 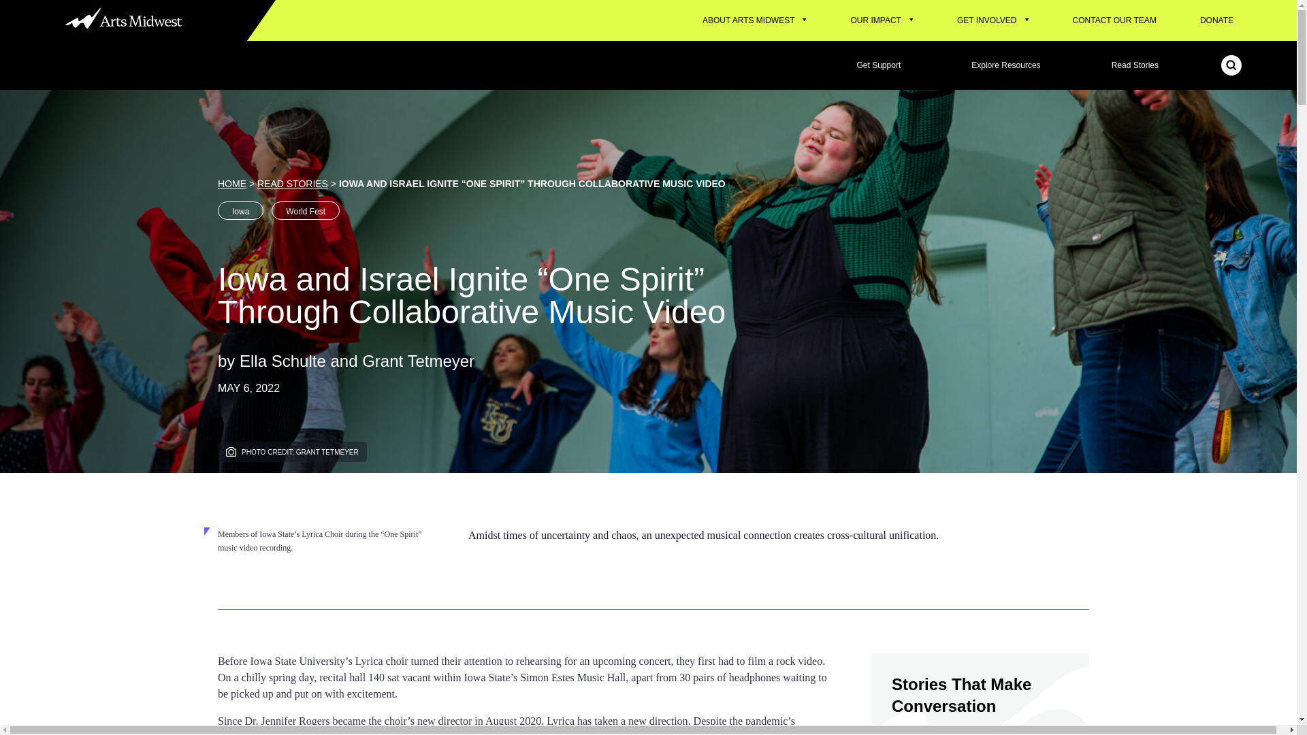 What do you see at coordinates (1114, 20) in the screenshot?
I see `CONTACT OUR TEAM` at bounding box center [1114, 20].